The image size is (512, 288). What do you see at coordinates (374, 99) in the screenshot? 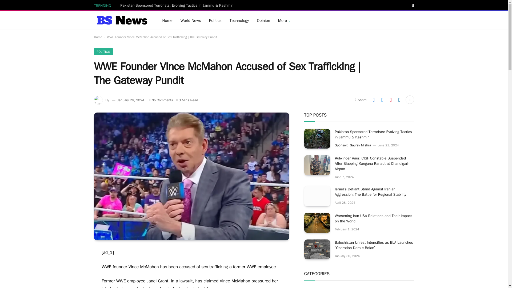
I see `Share on Facebook` at bounding box center [374, 99].